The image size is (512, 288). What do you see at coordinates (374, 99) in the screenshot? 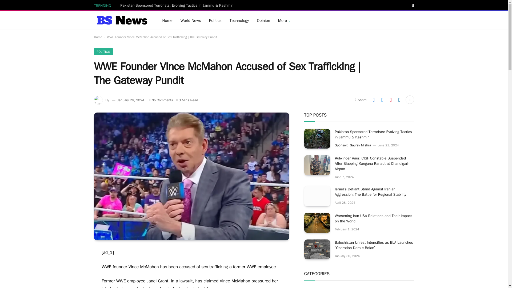
I see `Share on Facebook` at bounding box center [374, 99].